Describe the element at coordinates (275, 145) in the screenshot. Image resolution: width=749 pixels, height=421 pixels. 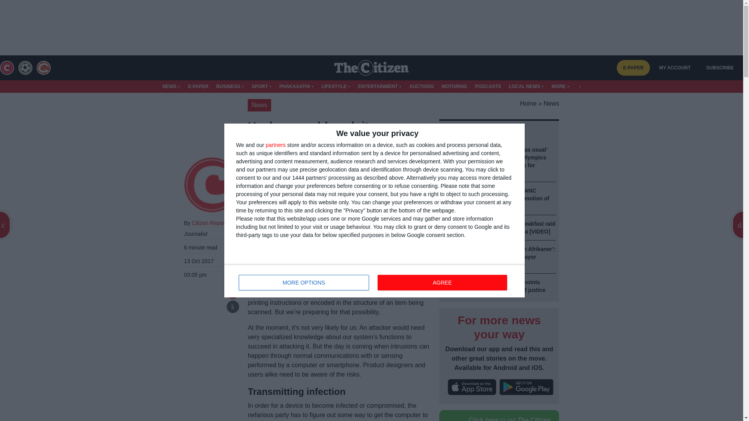
I see `AGREE` at that location.